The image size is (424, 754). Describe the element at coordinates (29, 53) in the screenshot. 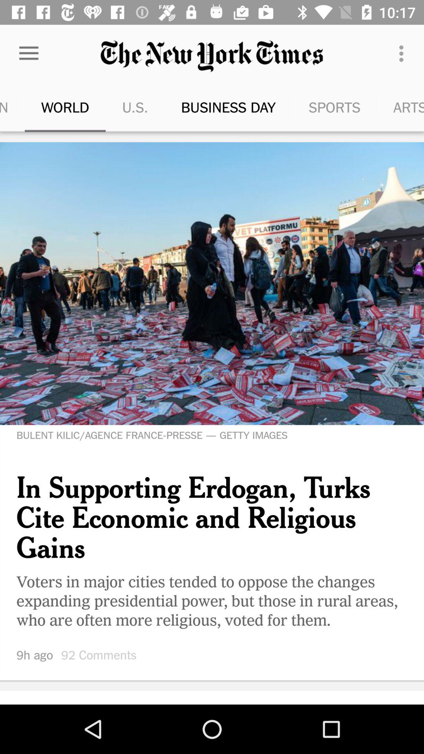

I see `click the item above opinion` at that location.